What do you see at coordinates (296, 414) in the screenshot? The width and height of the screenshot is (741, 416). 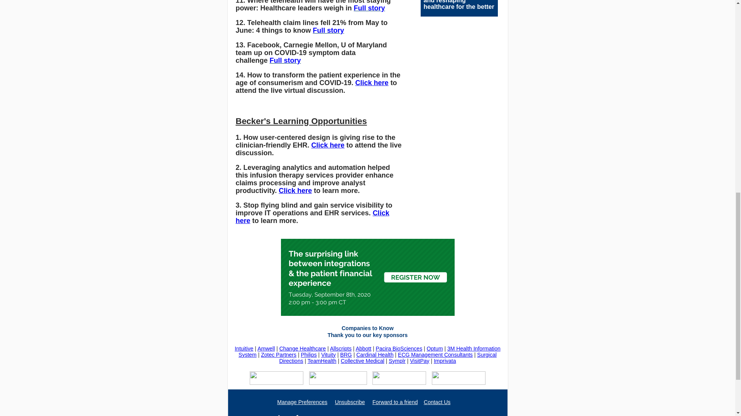 I see `Follow us on Twitter` at bounding box center [296, 414].